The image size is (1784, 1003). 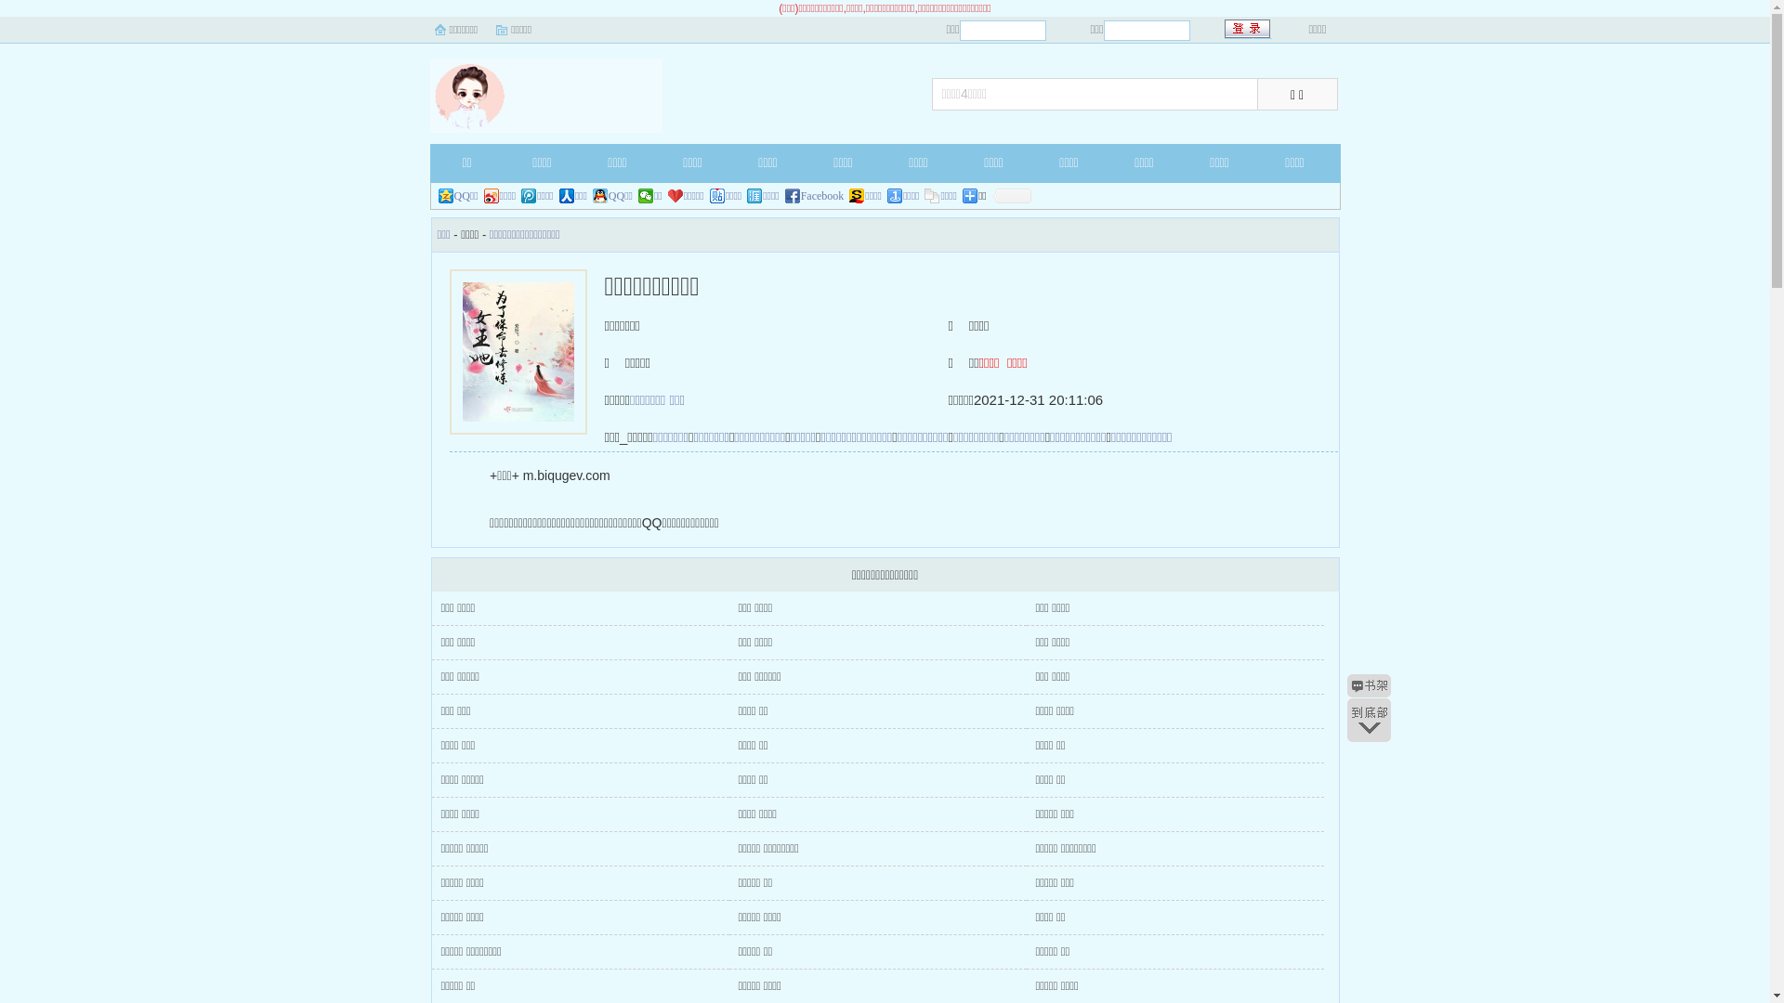 What do you see at coordinates (815, 196) in the screenshot?
I see `Facebook` at bounding box center [815, 196].